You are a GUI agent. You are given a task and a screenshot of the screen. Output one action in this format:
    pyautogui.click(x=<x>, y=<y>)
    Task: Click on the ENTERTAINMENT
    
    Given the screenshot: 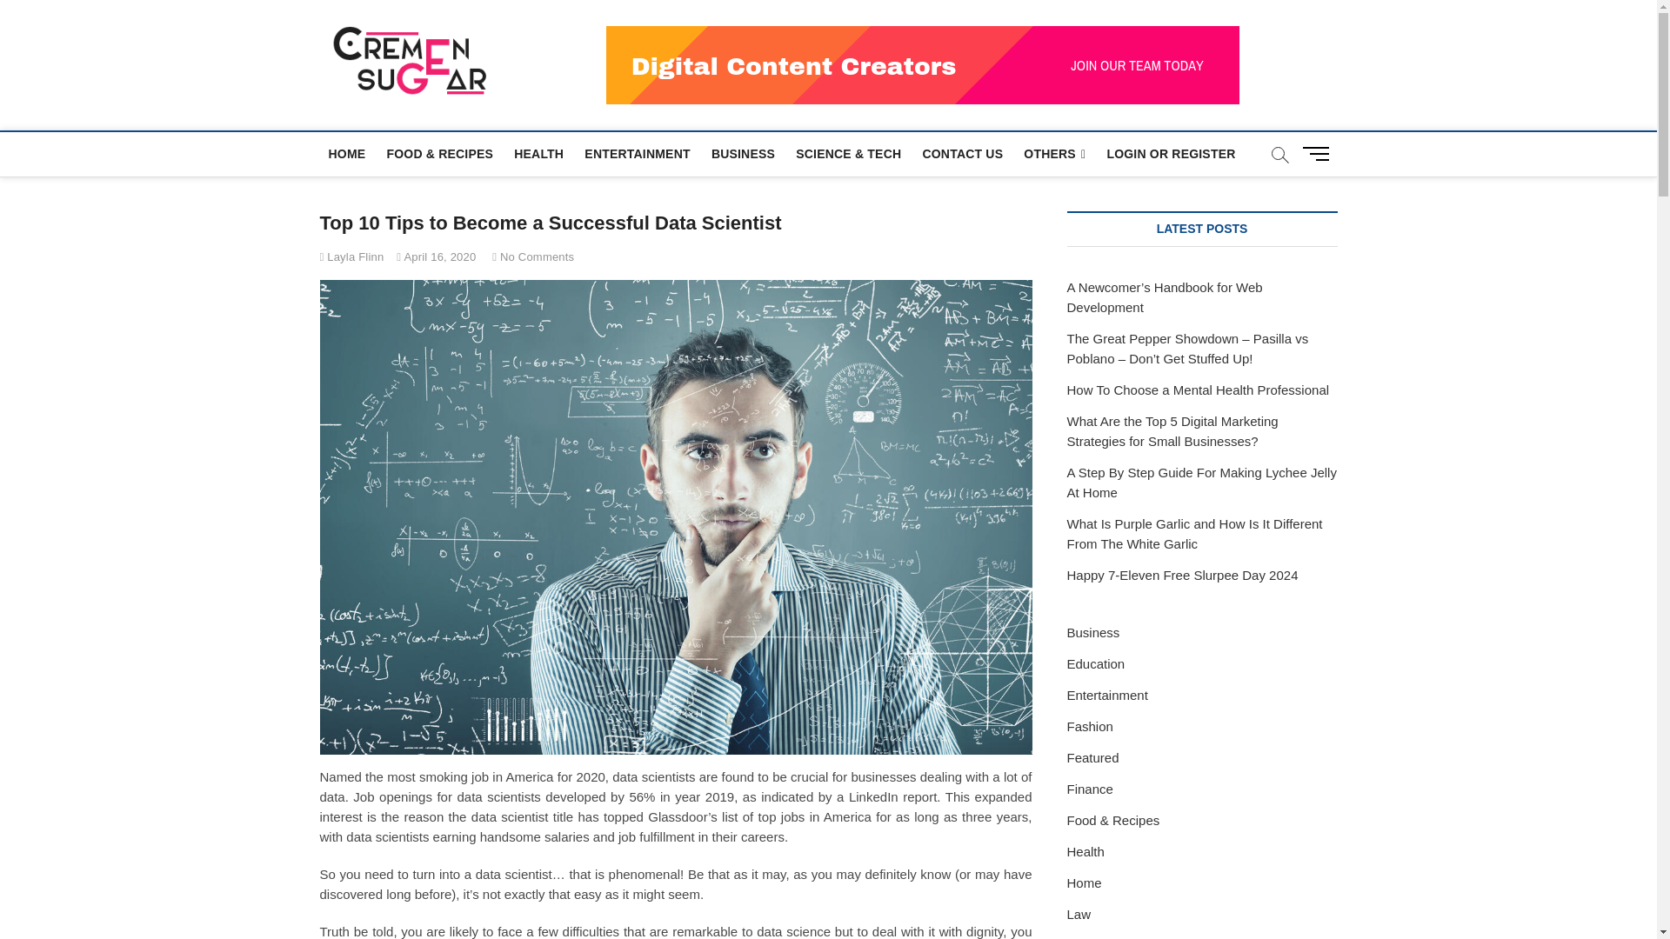 What is the action you would take?
    pyautogui.click(x=637, y=153)
    